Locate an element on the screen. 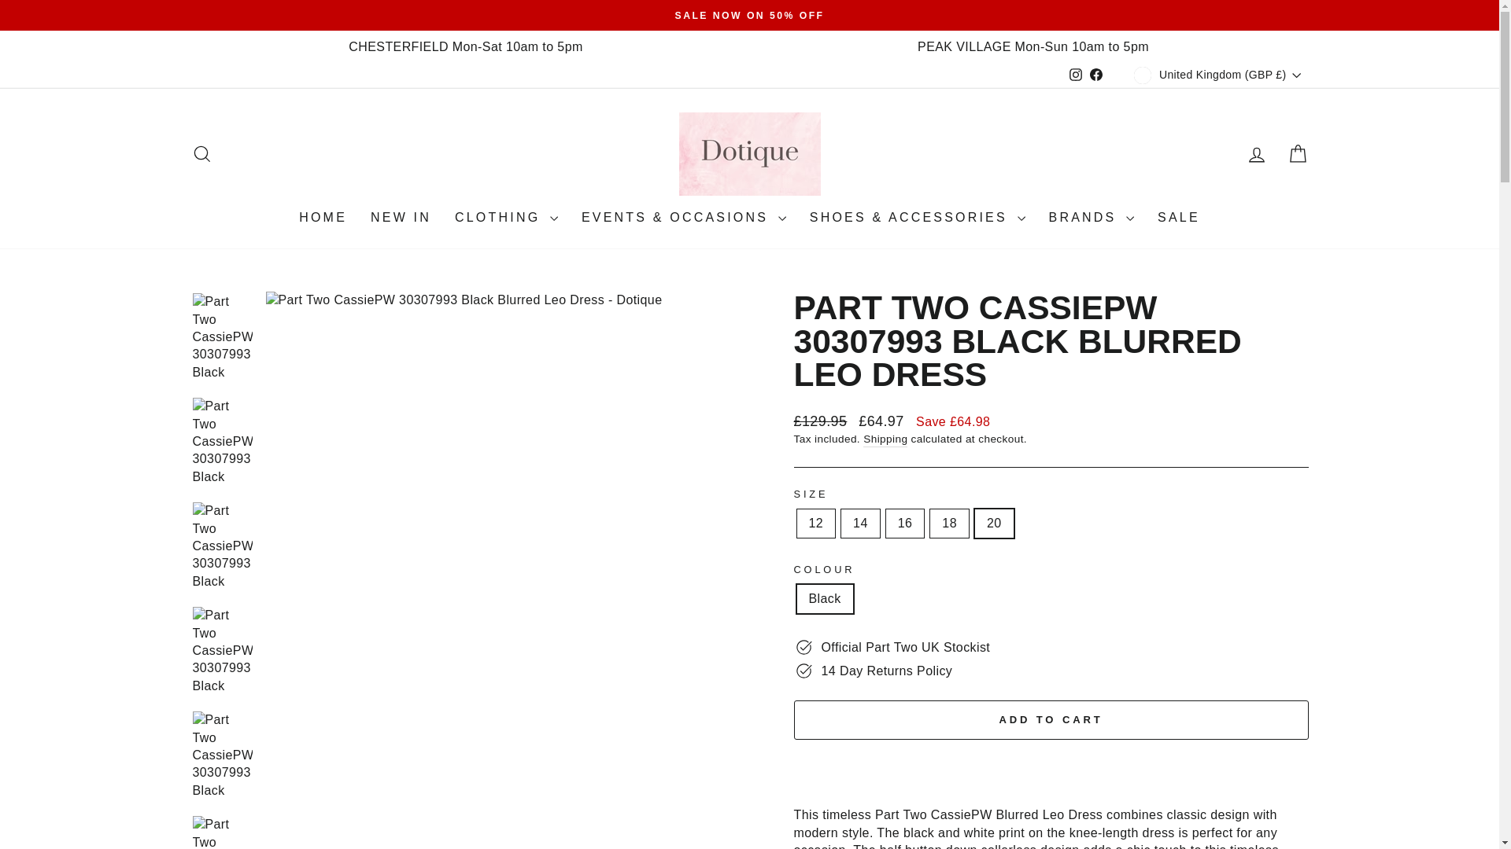  Dotique  on Facebook is located at coordinates (1095, 75).